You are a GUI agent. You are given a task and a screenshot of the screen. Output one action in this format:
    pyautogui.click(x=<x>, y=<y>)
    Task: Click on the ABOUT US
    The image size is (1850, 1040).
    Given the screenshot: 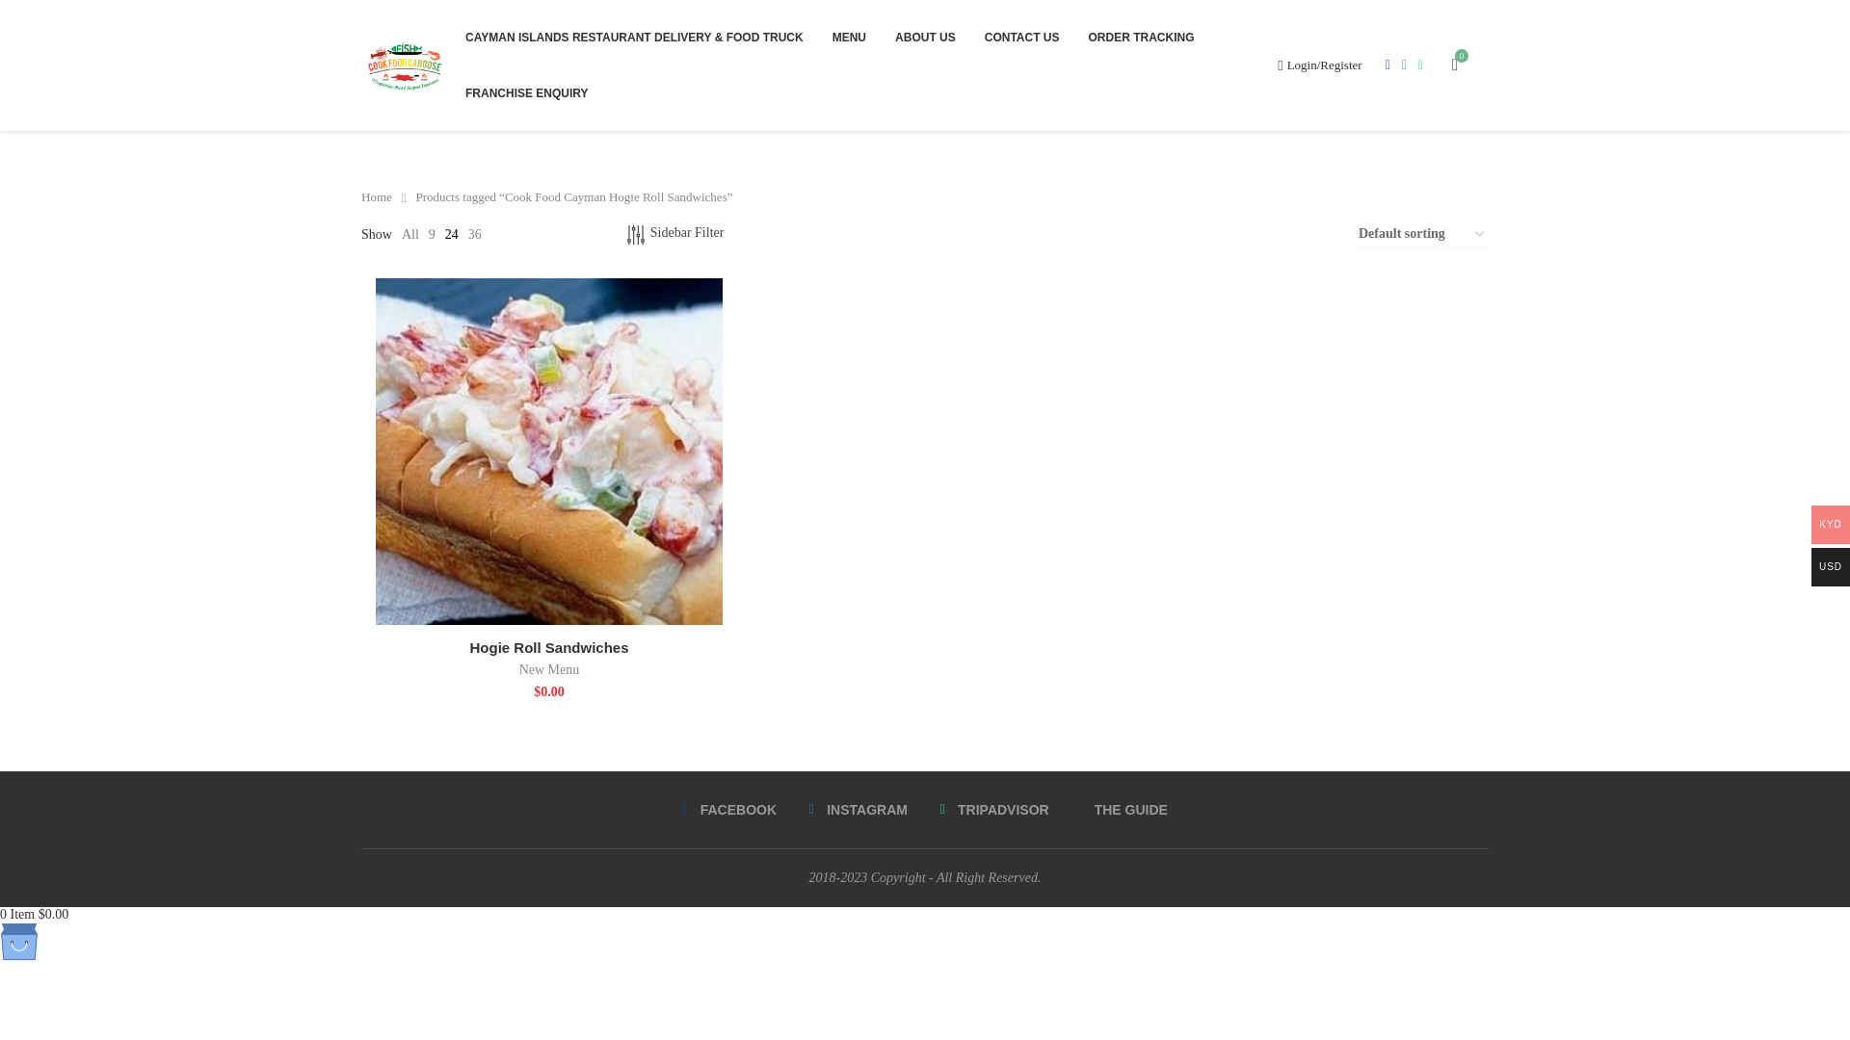 What is the action you would take?
    pyautogui.click(x=925, y=37)
    